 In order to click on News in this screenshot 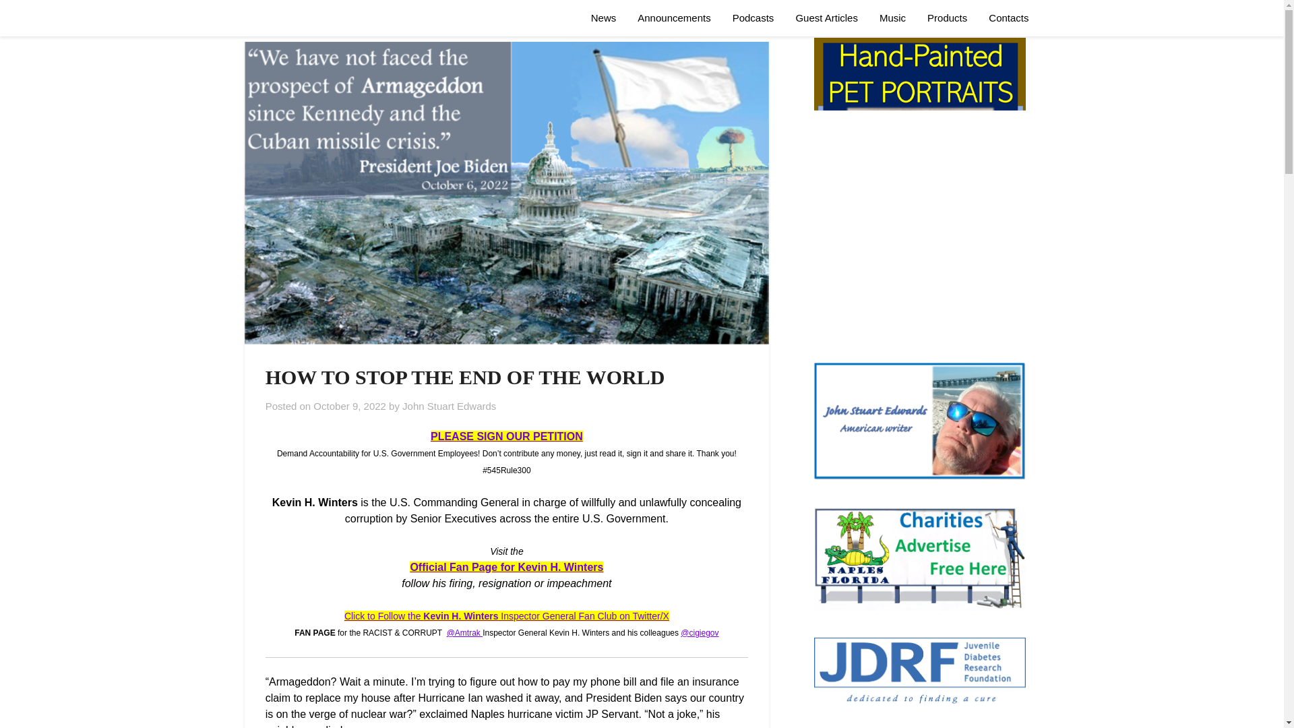, I will do `click(604, 18)`.